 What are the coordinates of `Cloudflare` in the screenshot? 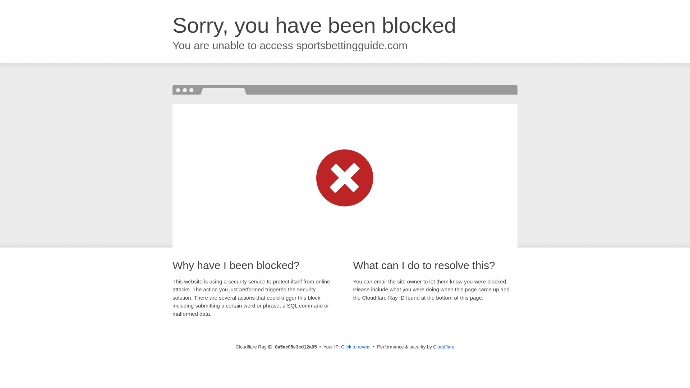 It's located at (443, 347).